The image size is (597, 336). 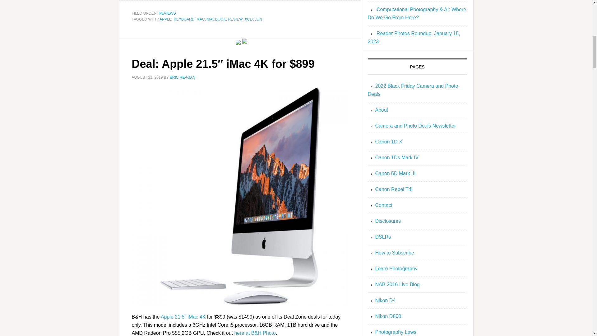 What do you see at coordinates (165, 19) in the screenshot?
I see `APPLE` at bounding box center [165, 19].